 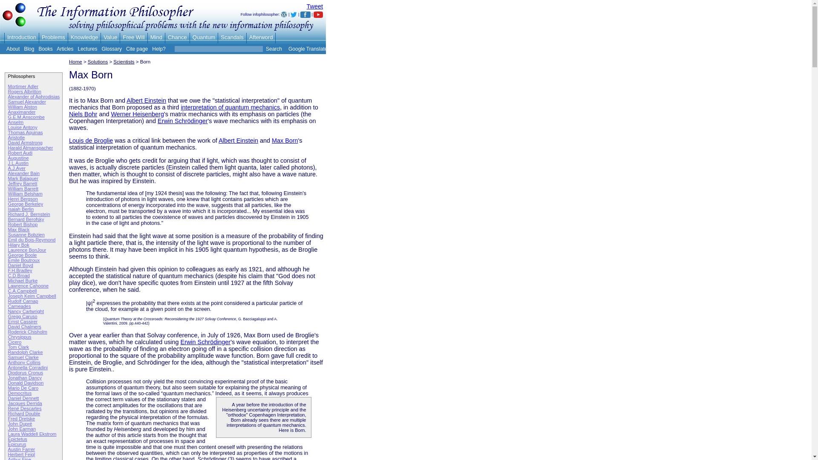 What do you see at coordinates (112, 49) in the screenshot?
I see `Glossary of Terms` at bounding box center [112, 49].